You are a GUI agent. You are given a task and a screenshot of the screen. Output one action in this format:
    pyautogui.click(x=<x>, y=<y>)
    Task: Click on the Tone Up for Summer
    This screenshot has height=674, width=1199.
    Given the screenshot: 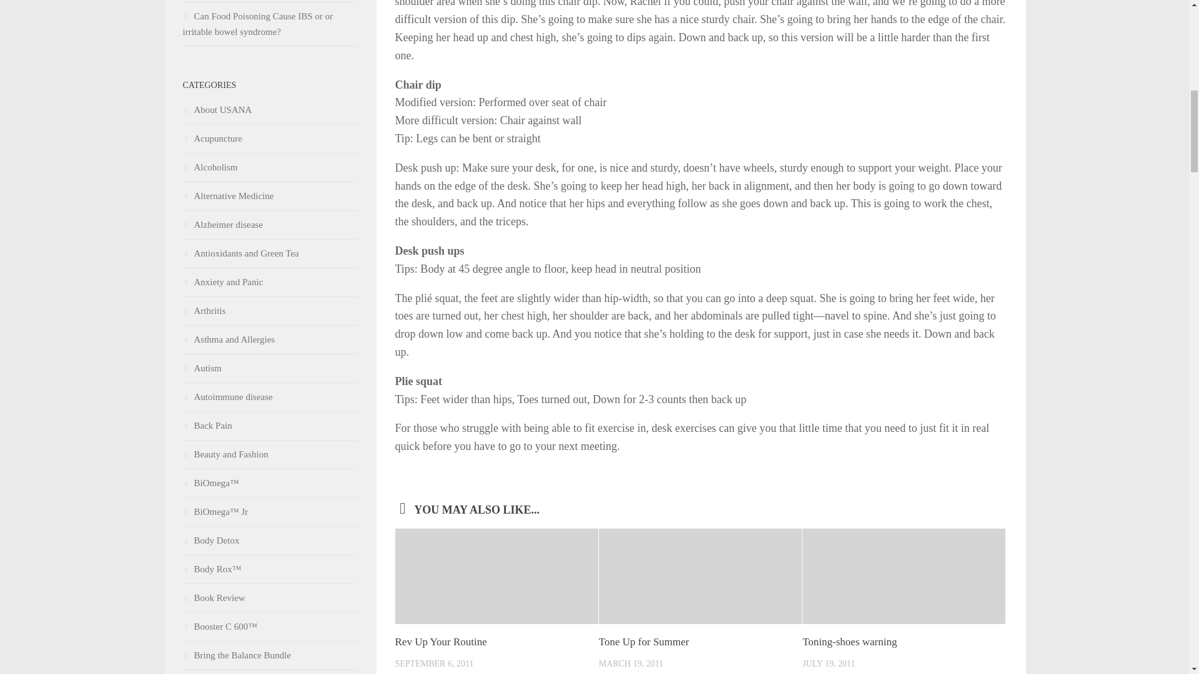 What is the action you would take?
    pyautogui.click(x=644, y=642)
    